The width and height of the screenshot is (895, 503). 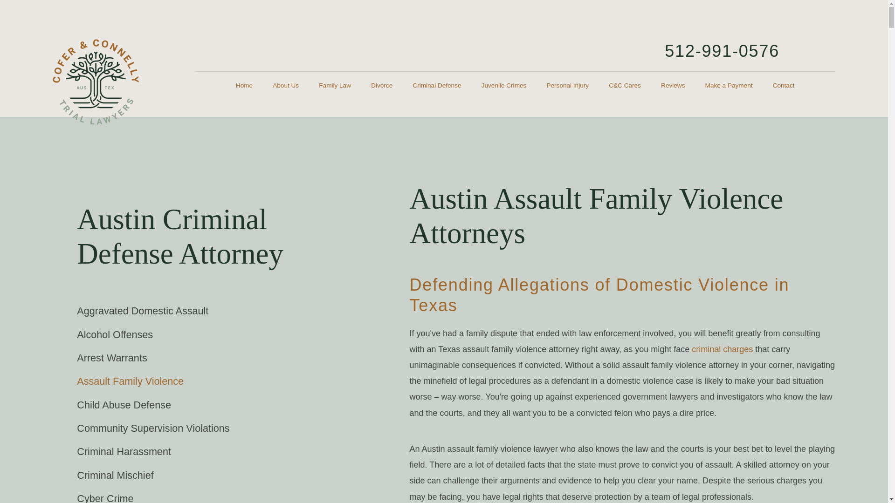 What do you see at coordinates (335, 86) in the screenshot?
I see `Family Law` at bounding box center [335, 86].